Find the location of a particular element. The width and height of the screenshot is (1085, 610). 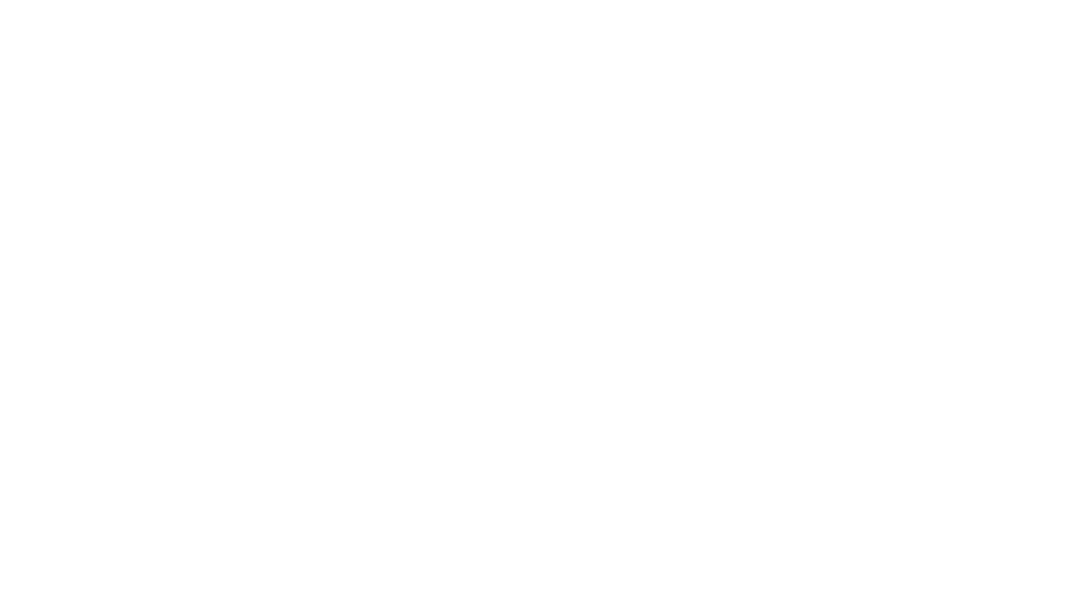

Find what is located at coordinates (112, 49).